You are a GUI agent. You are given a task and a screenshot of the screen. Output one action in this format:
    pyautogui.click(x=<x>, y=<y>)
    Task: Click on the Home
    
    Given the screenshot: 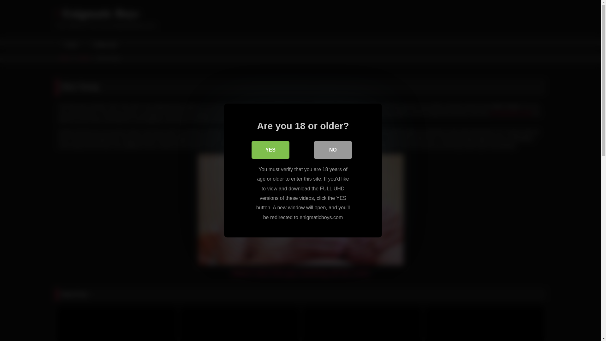 What is the action you would take?
    pyautogui.click(x=65, y=58)
    